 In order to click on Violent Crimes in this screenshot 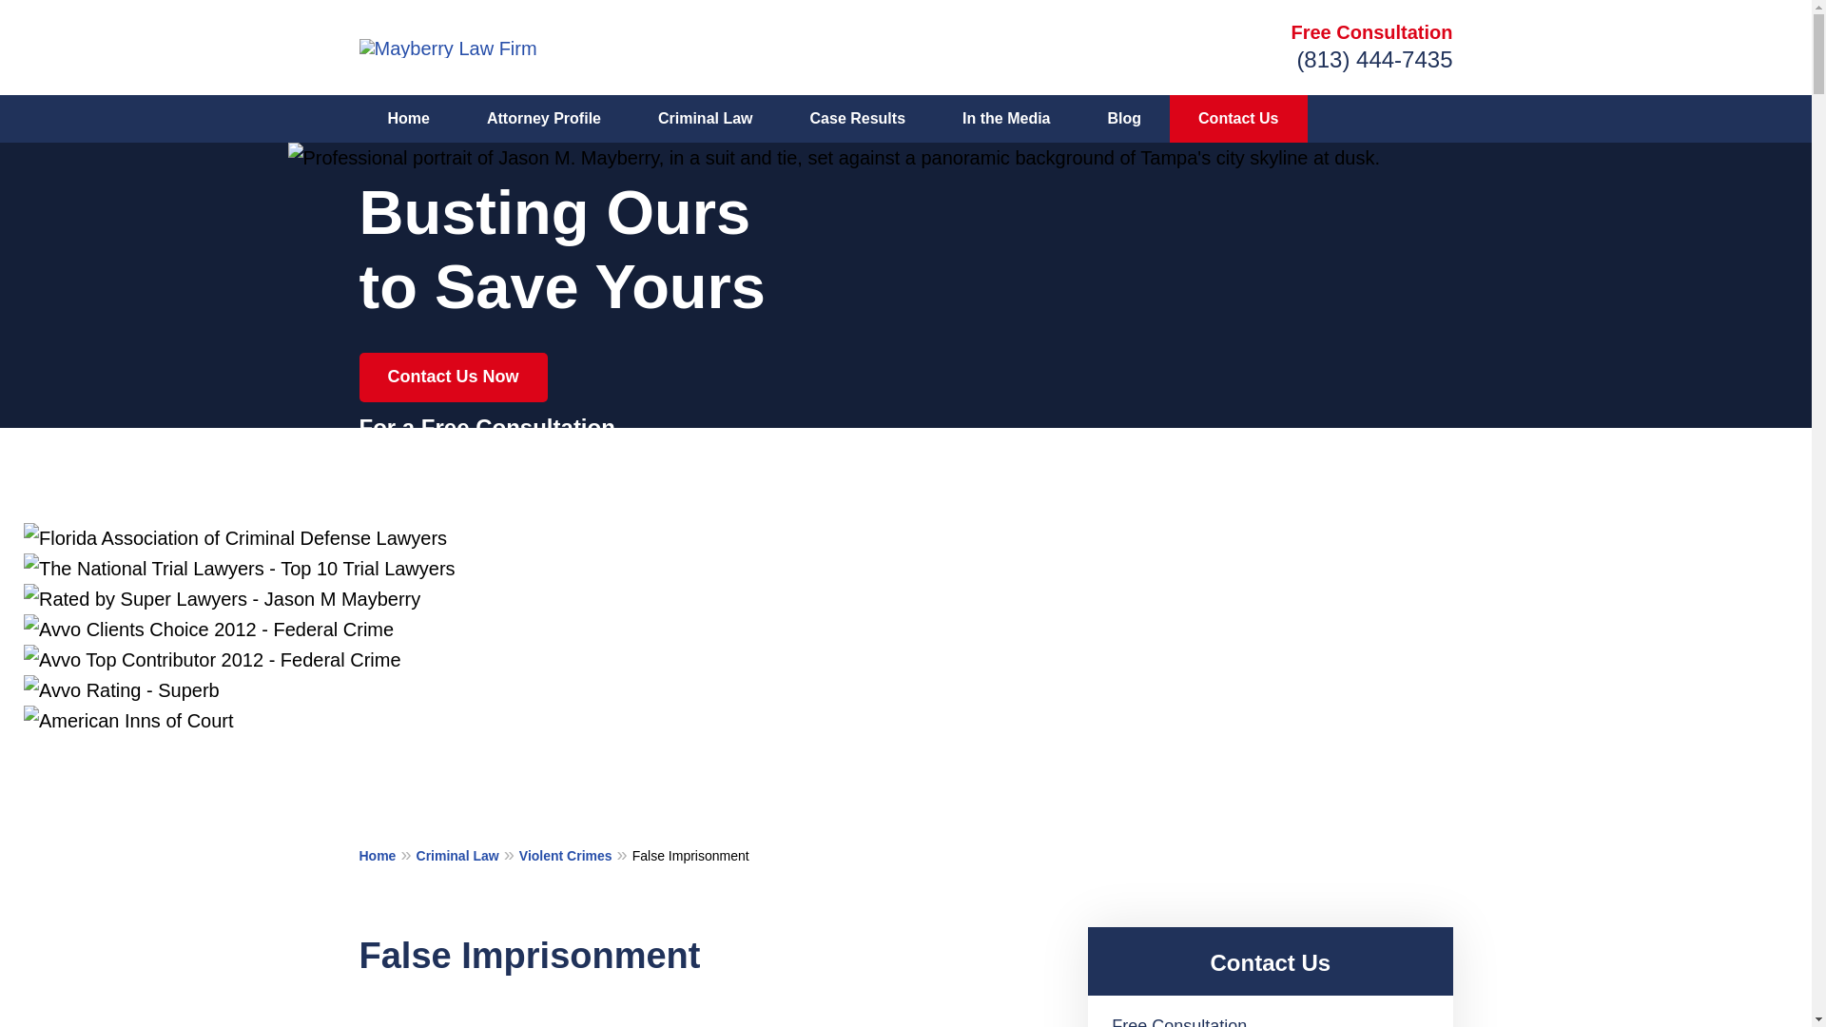, I will do `click(574, 854)`.